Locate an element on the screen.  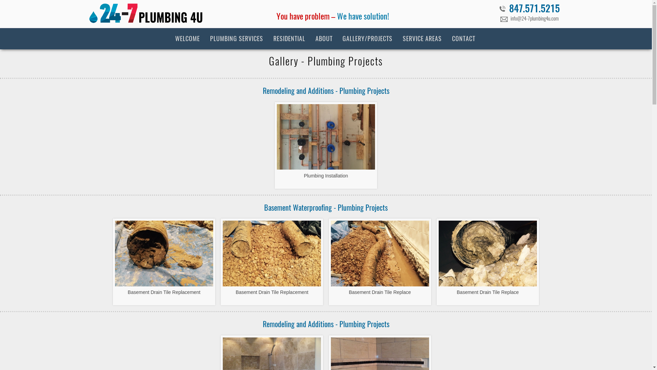
PLUMBING SERVICES is located at coordinates (237, 39).